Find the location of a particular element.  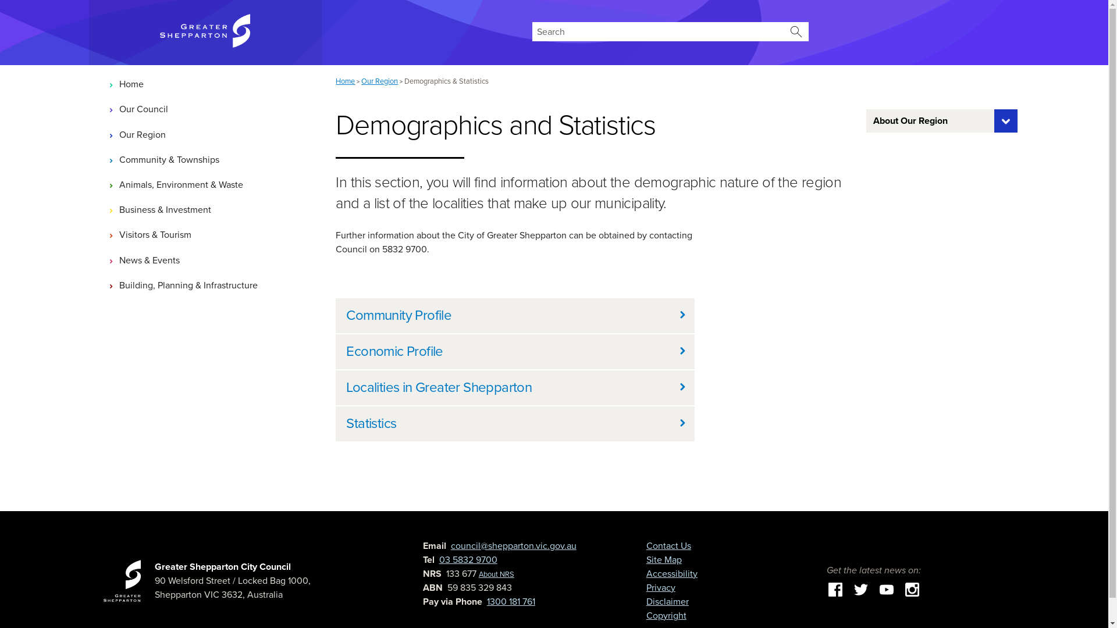

Our Region is located at coordinates (205, 135).